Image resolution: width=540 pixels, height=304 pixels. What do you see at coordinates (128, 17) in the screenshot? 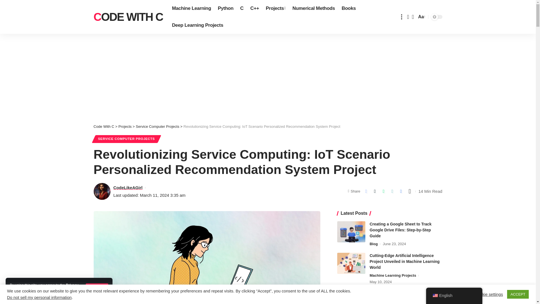
I see `Code With C` at bounding box center [128, 17].